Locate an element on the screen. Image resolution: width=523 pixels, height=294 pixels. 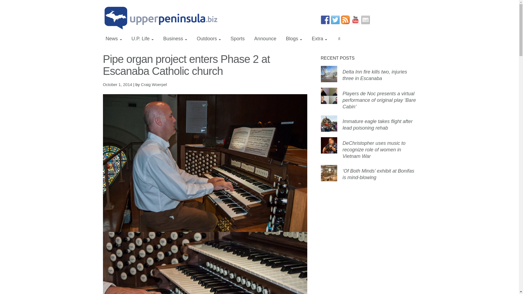
U.P. Life is located at coordinates (142, 39).